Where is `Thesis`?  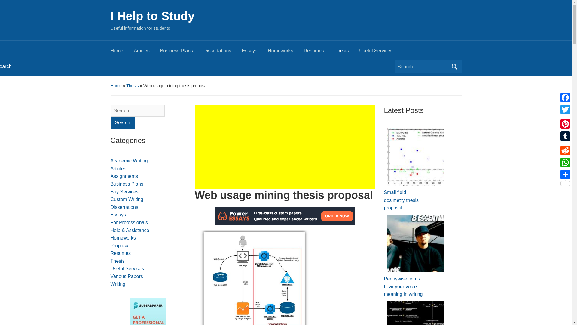
Thesis is located at coordinates (118, 261).